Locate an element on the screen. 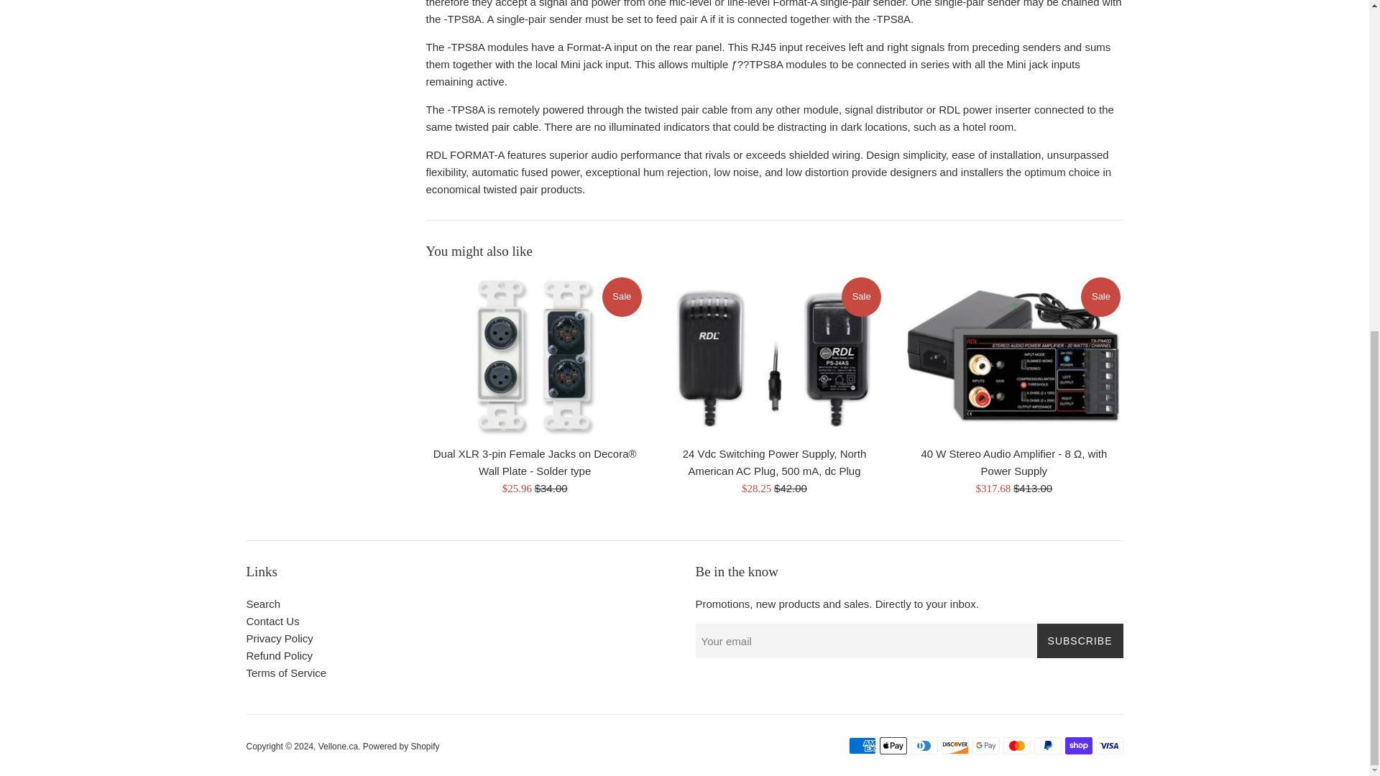  Search is located at coordinates (262, 604).